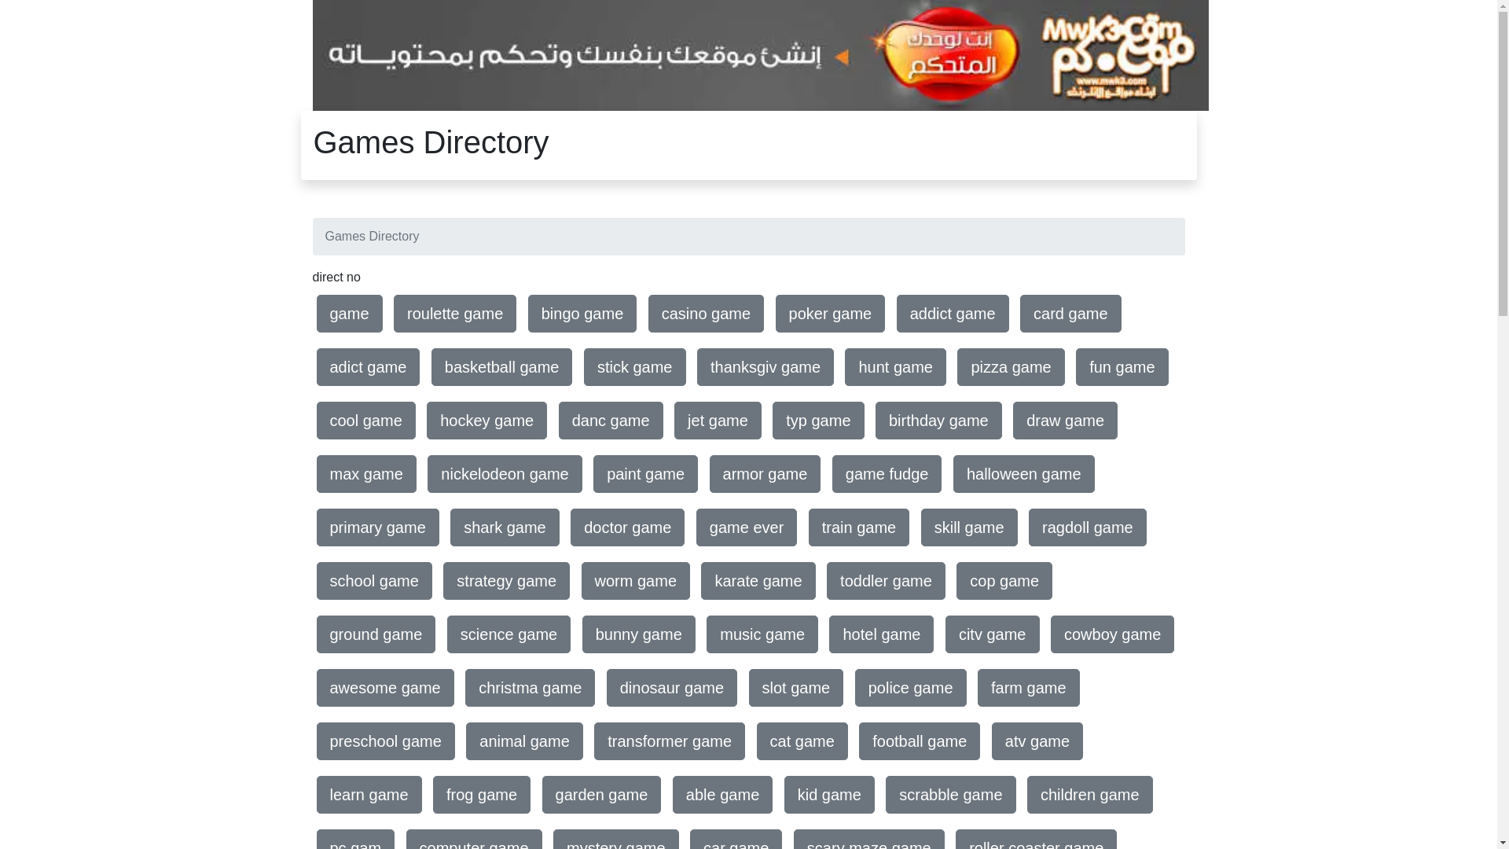  I want to click on halloween game, so click(1024, 474).